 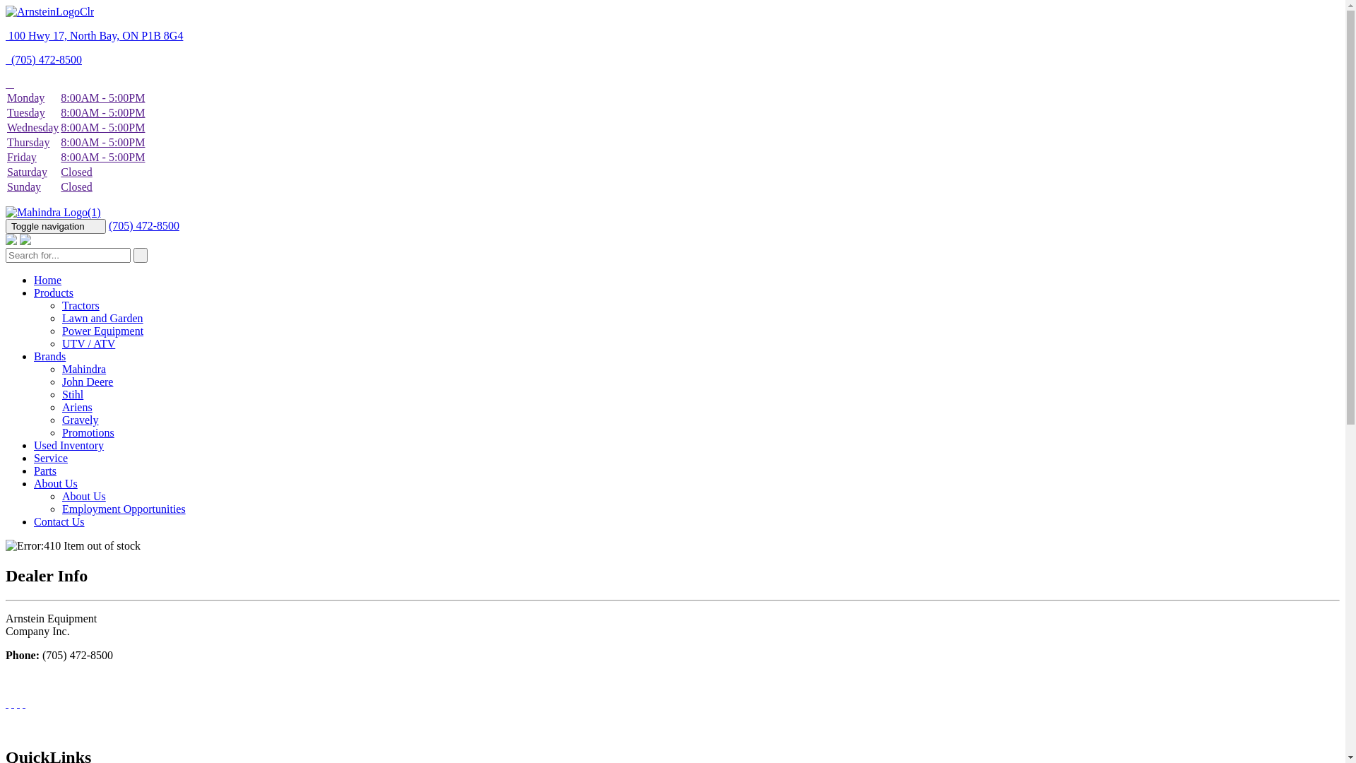 I want to click on 8:00AM - 5:00PM, so click(x=103, y=157).